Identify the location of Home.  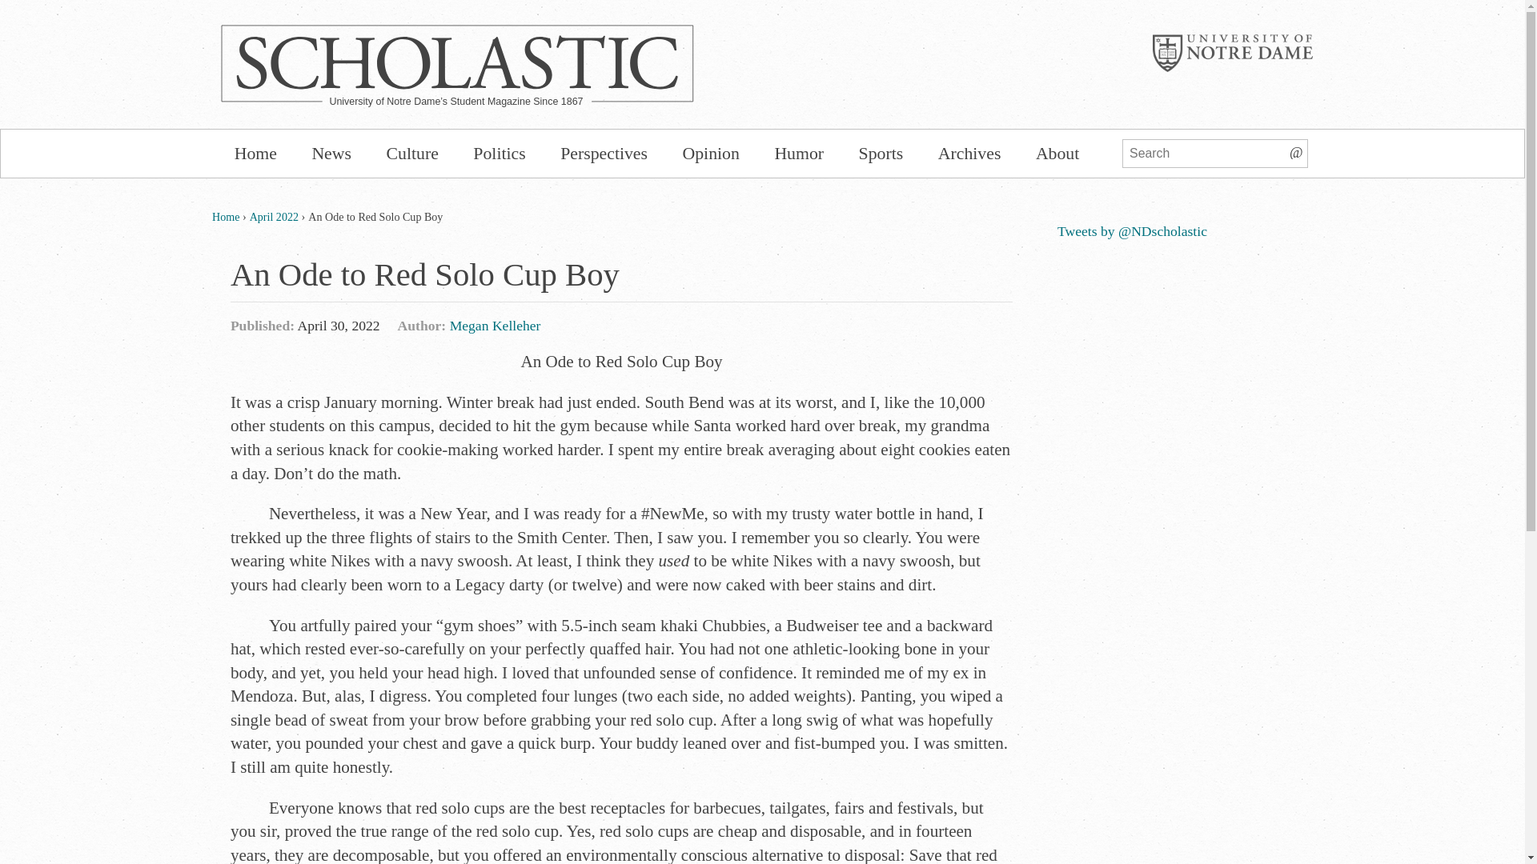
(255, 154).